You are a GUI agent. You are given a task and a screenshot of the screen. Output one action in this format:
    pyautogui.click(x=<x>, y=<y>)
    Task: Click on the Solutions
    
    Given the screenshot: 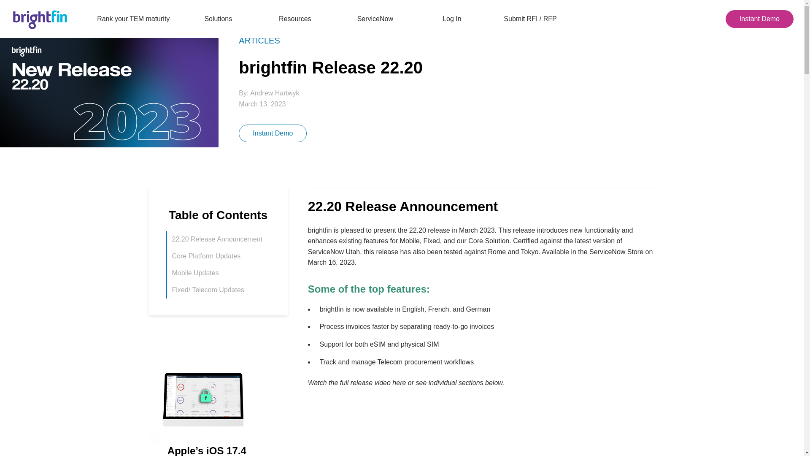 What is the action you would take?
    pyautogui.click(x=221, y=19)
    